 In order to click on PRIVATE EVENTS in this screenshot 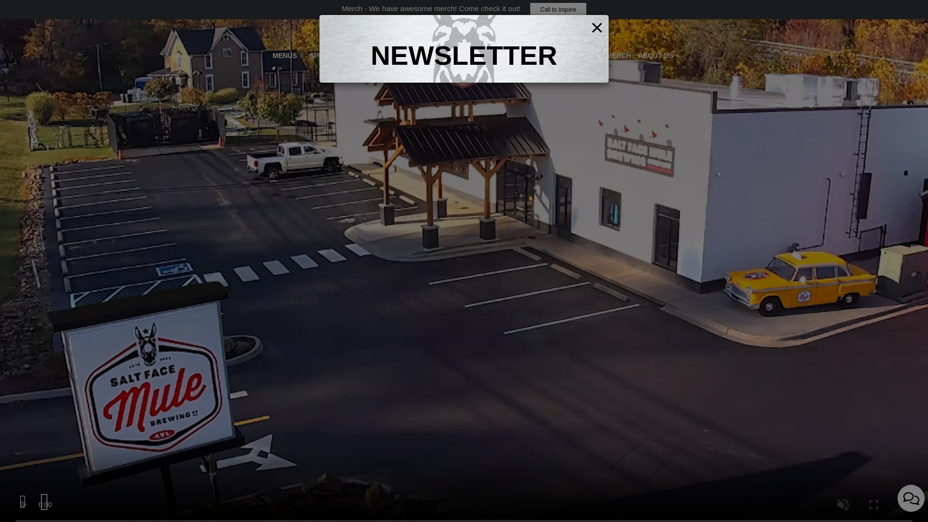, I will do `click(529, 55)`.